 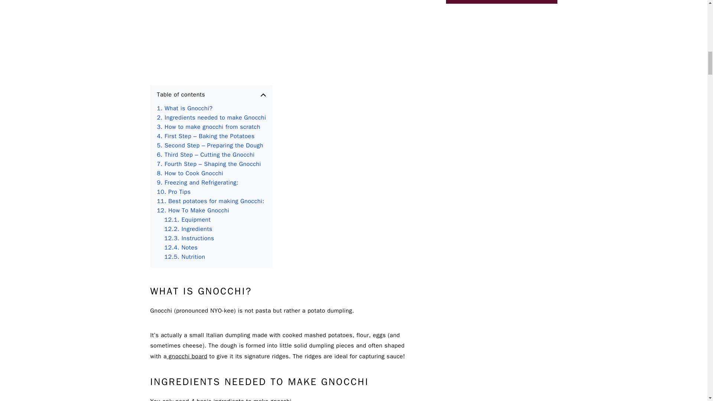 What do you see at coordinates (190, 173) in the screenshot?
I see `How to Cook Gnocchi` at bounding box center [190, 173].